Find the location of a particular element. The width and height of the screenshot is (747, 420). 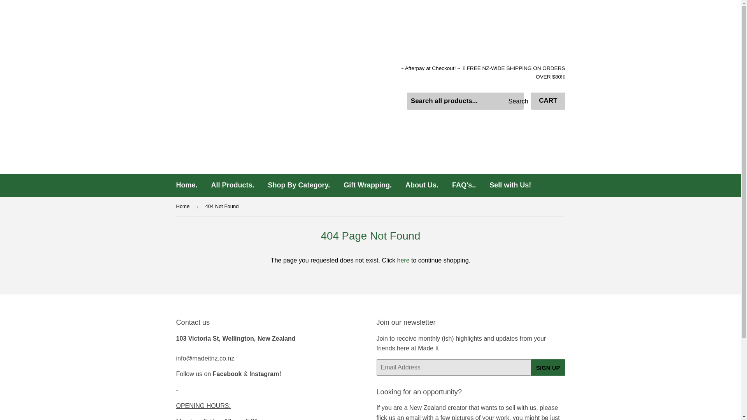

Shop By Category. is located at coordinates (299, 185).